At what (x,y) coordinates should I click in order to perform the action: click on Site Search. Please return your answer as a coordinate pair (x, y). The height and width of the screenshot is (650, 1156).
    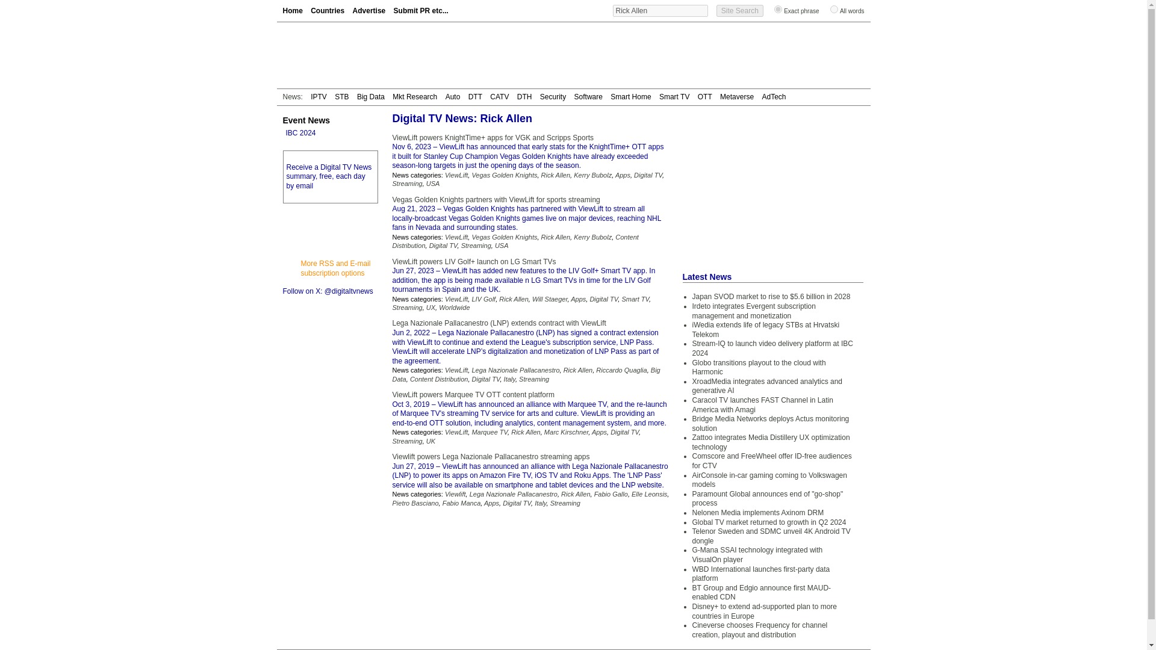
    Looking at the image, I should click on (739, 11).